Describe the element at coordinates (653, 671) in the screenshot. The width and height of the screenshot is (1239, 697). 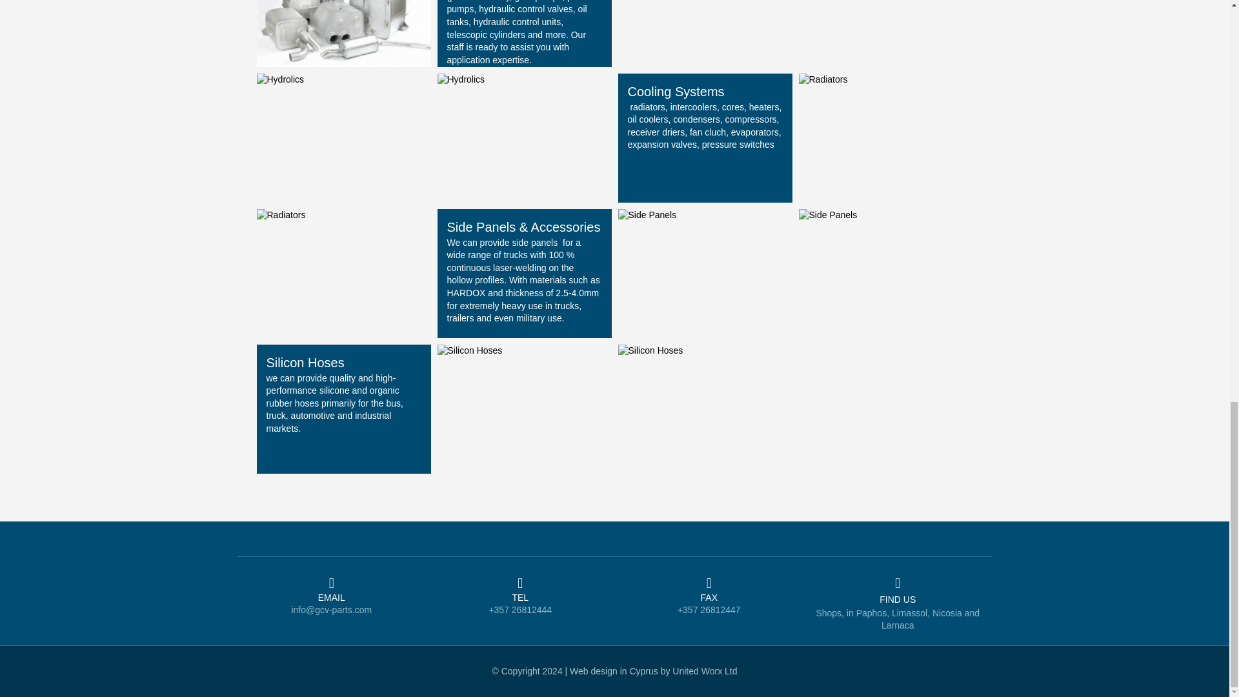
I see `Web design in Cyprus by United Worx Ltd` at that location.